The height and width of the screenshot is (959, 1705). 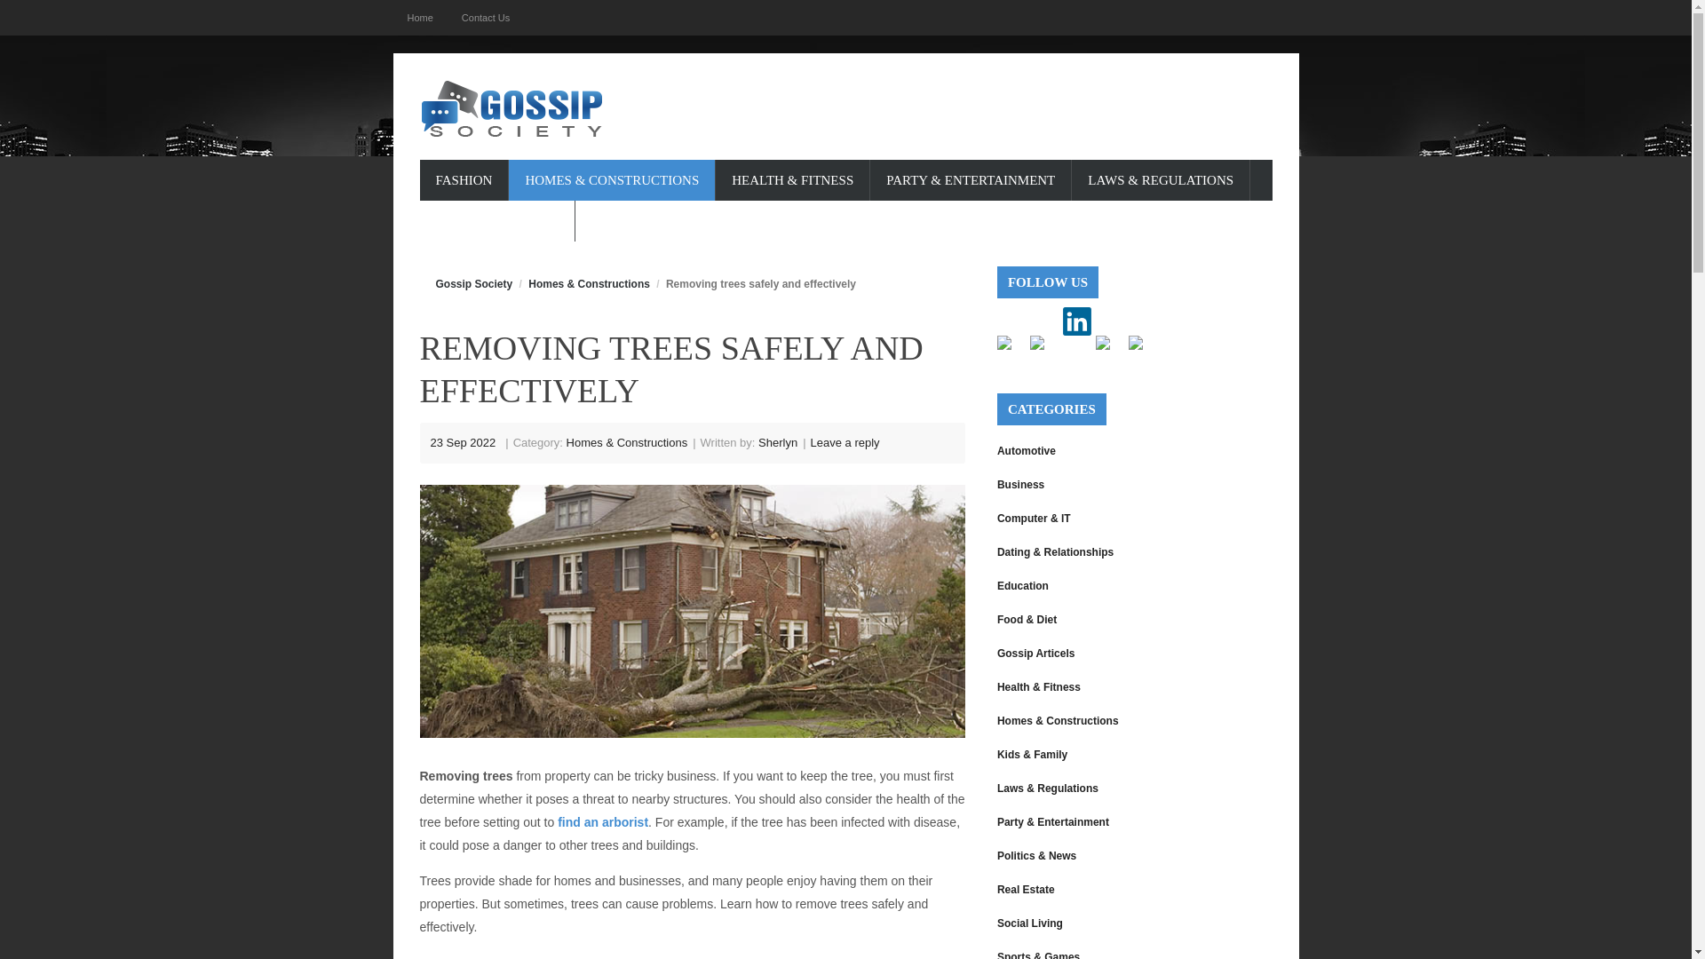 I want to click on 23 Sep 2022, so click(x=462, y=442).